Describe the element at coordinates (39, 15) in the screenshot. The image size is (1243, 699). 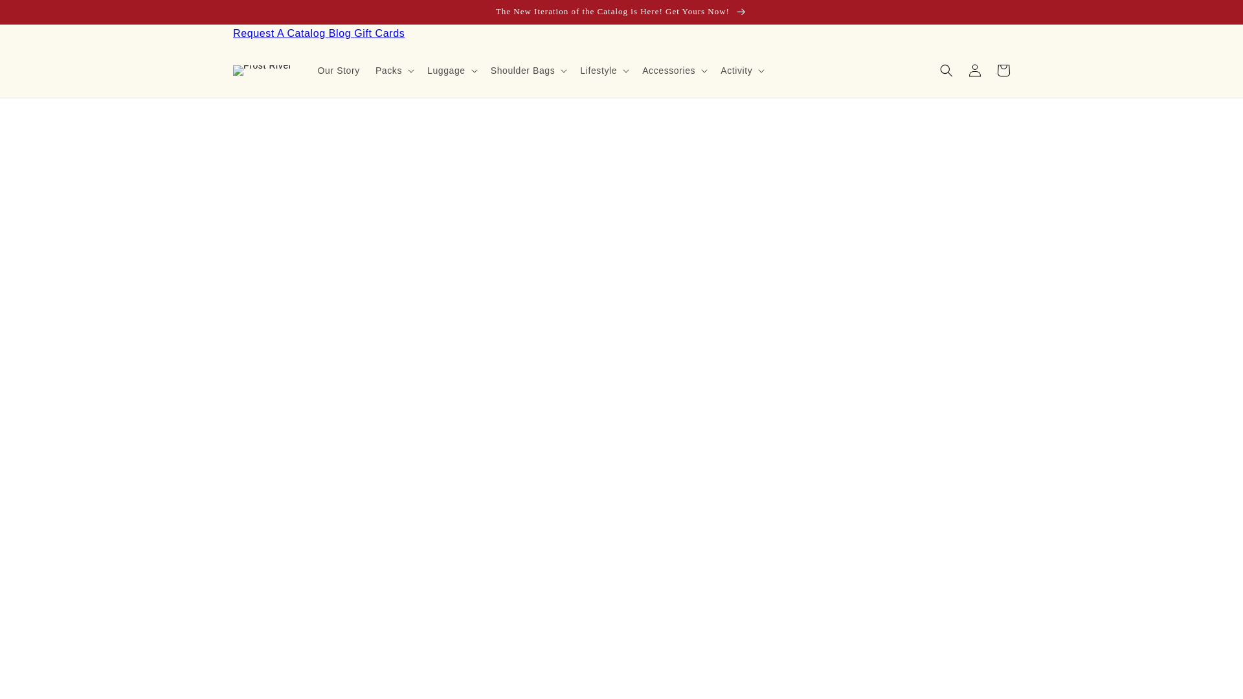
I see `Skip to content` at that location.